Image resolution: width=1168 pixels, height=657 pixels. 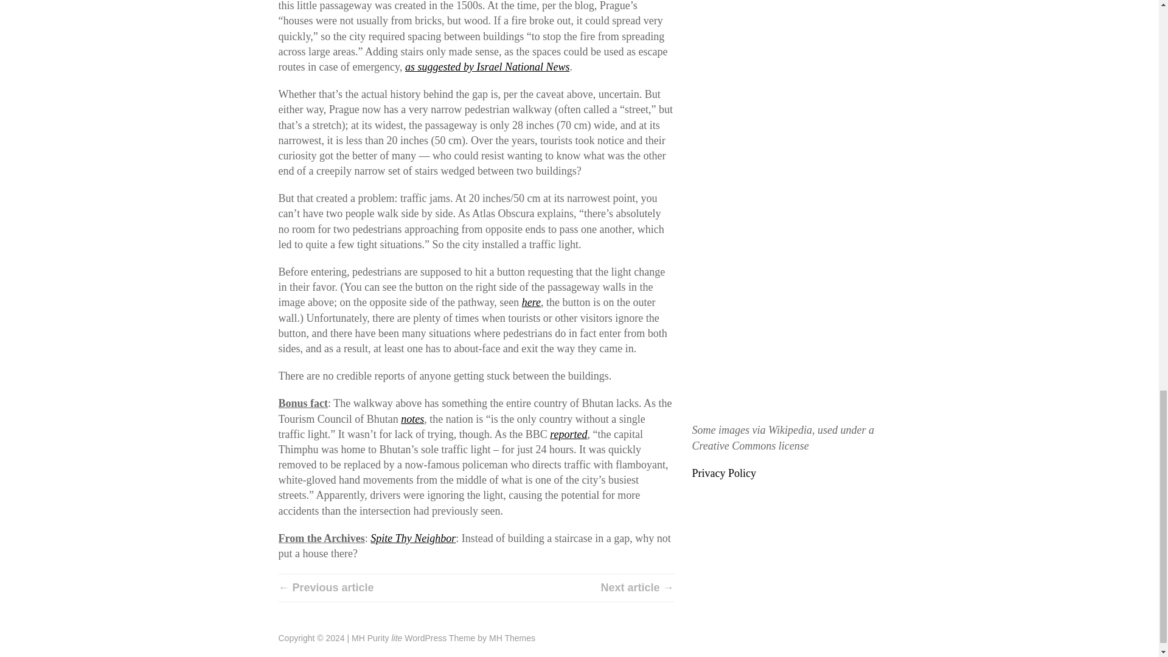 What do you see at coordinates (412, 538) in the screenshot?
I see `Spite Thy Neighbor` at bounding box center [412, 538].